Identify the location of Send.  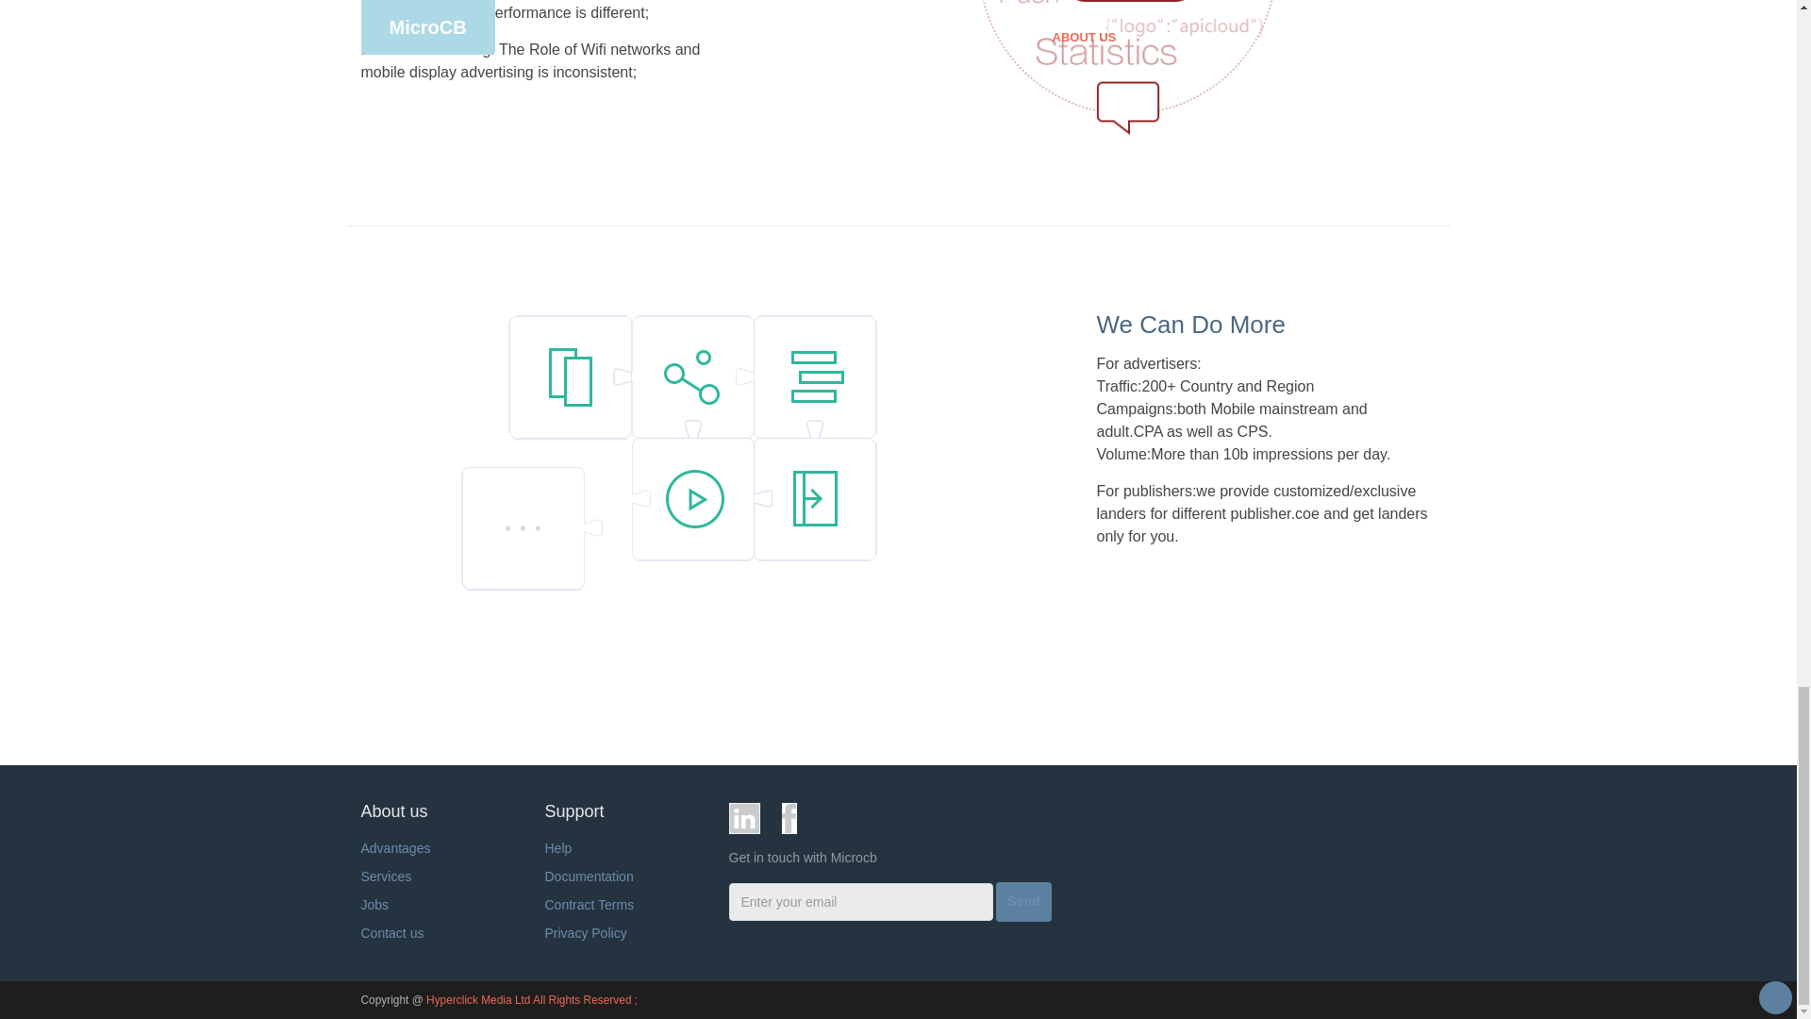
(1022, 902).